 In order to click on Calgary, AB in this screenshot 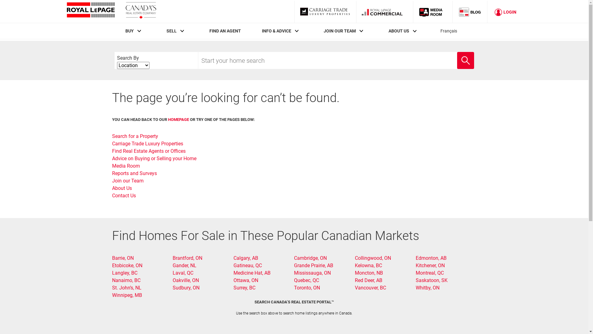, I will do `click(246, 258)`.